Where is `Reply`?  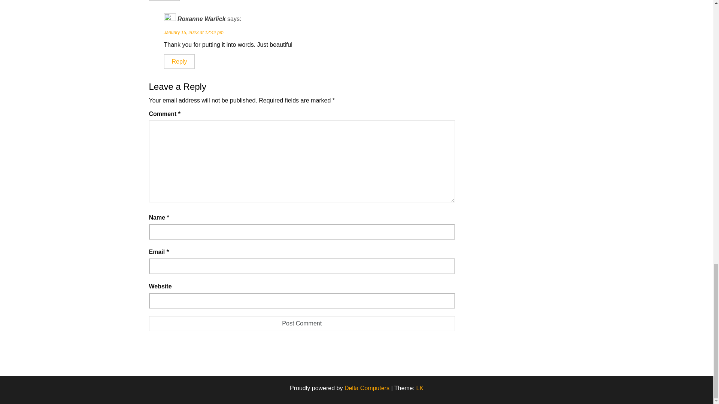
Reply is located at coordinates (164, 0).